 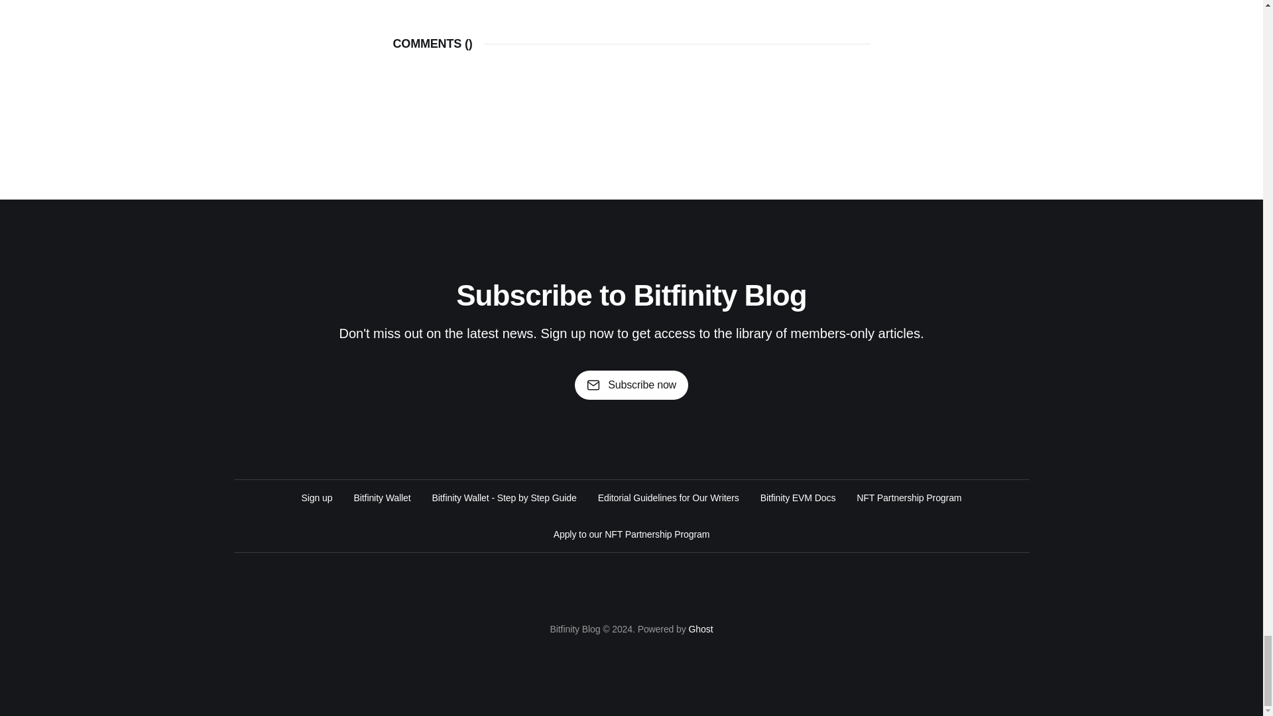 What do you see at coordinates (632, 534) in the screenshot?
I see `Apply to our NFT Partnership Program` at bounding box center [632, 534].